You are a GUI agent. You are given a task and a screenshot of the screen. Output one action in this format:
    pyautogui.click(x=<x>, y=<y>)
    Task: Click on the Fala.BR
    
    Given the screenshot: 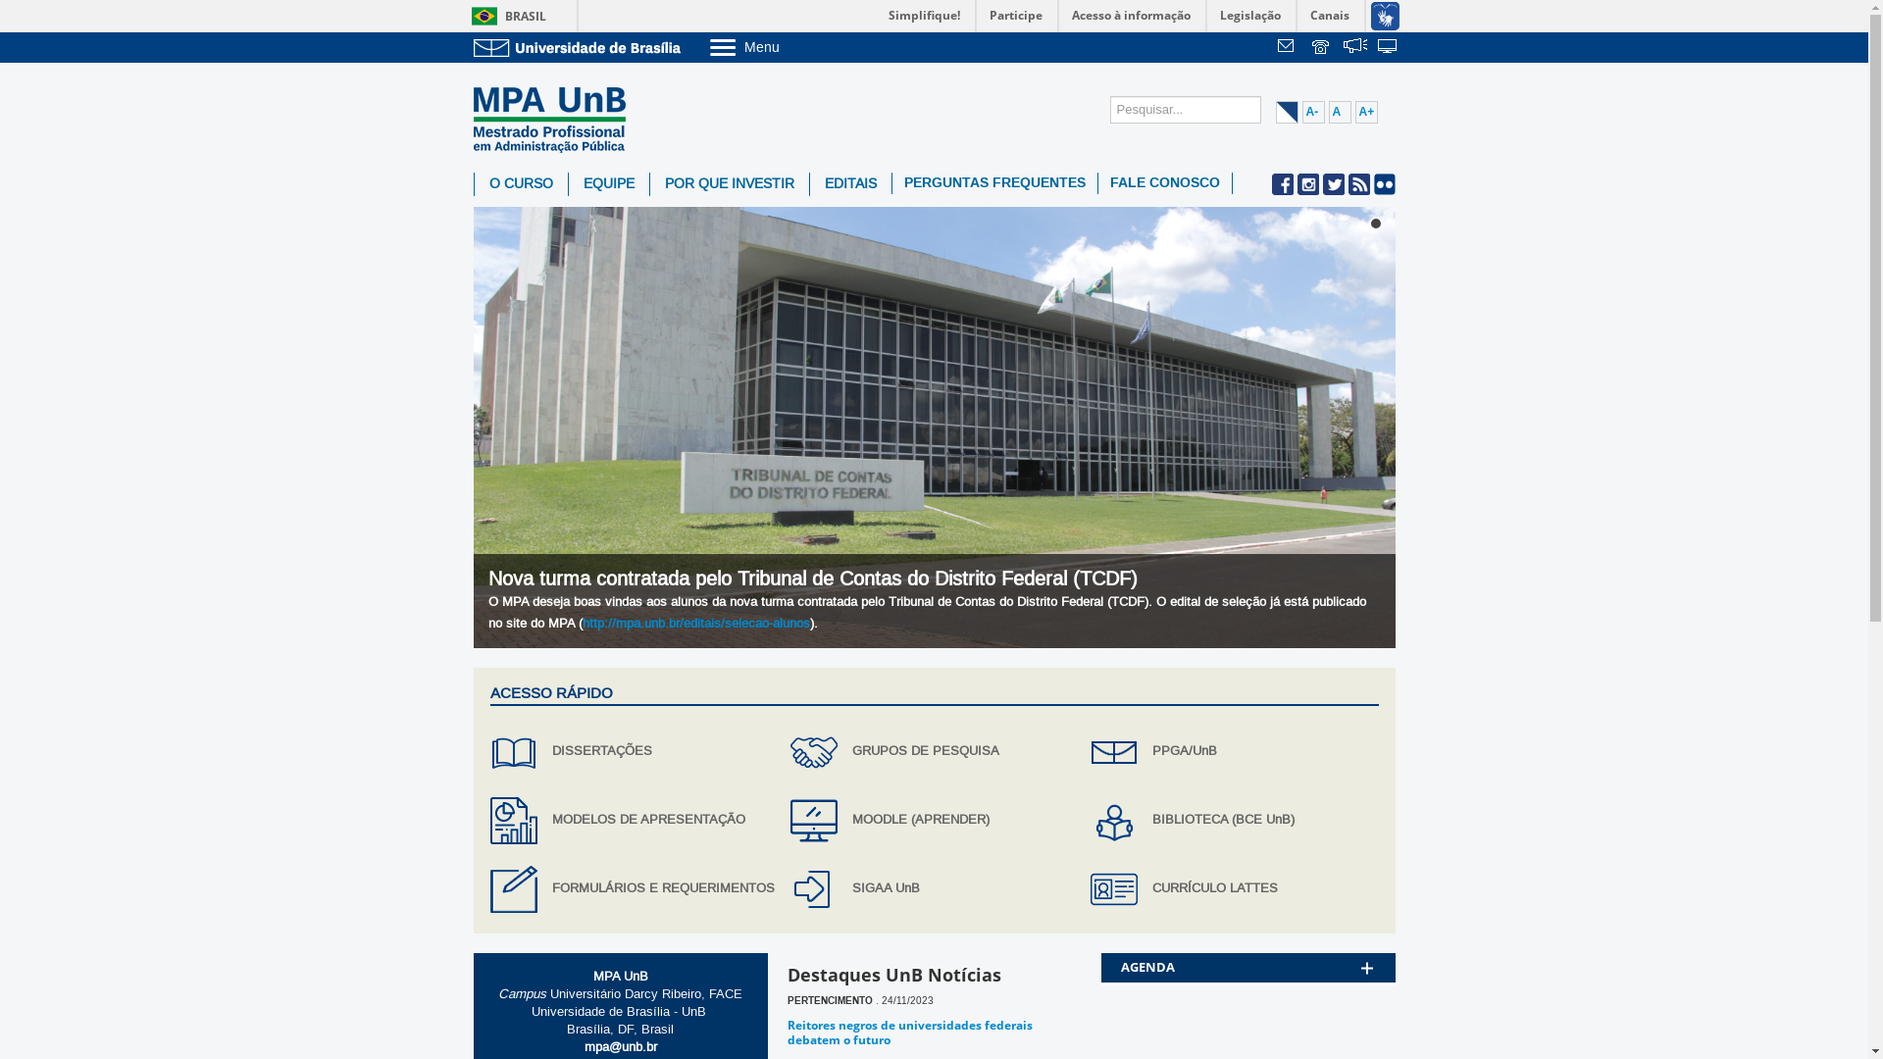 What is the action you would take?
    pyautogui.click(x=1355, y=48)
    